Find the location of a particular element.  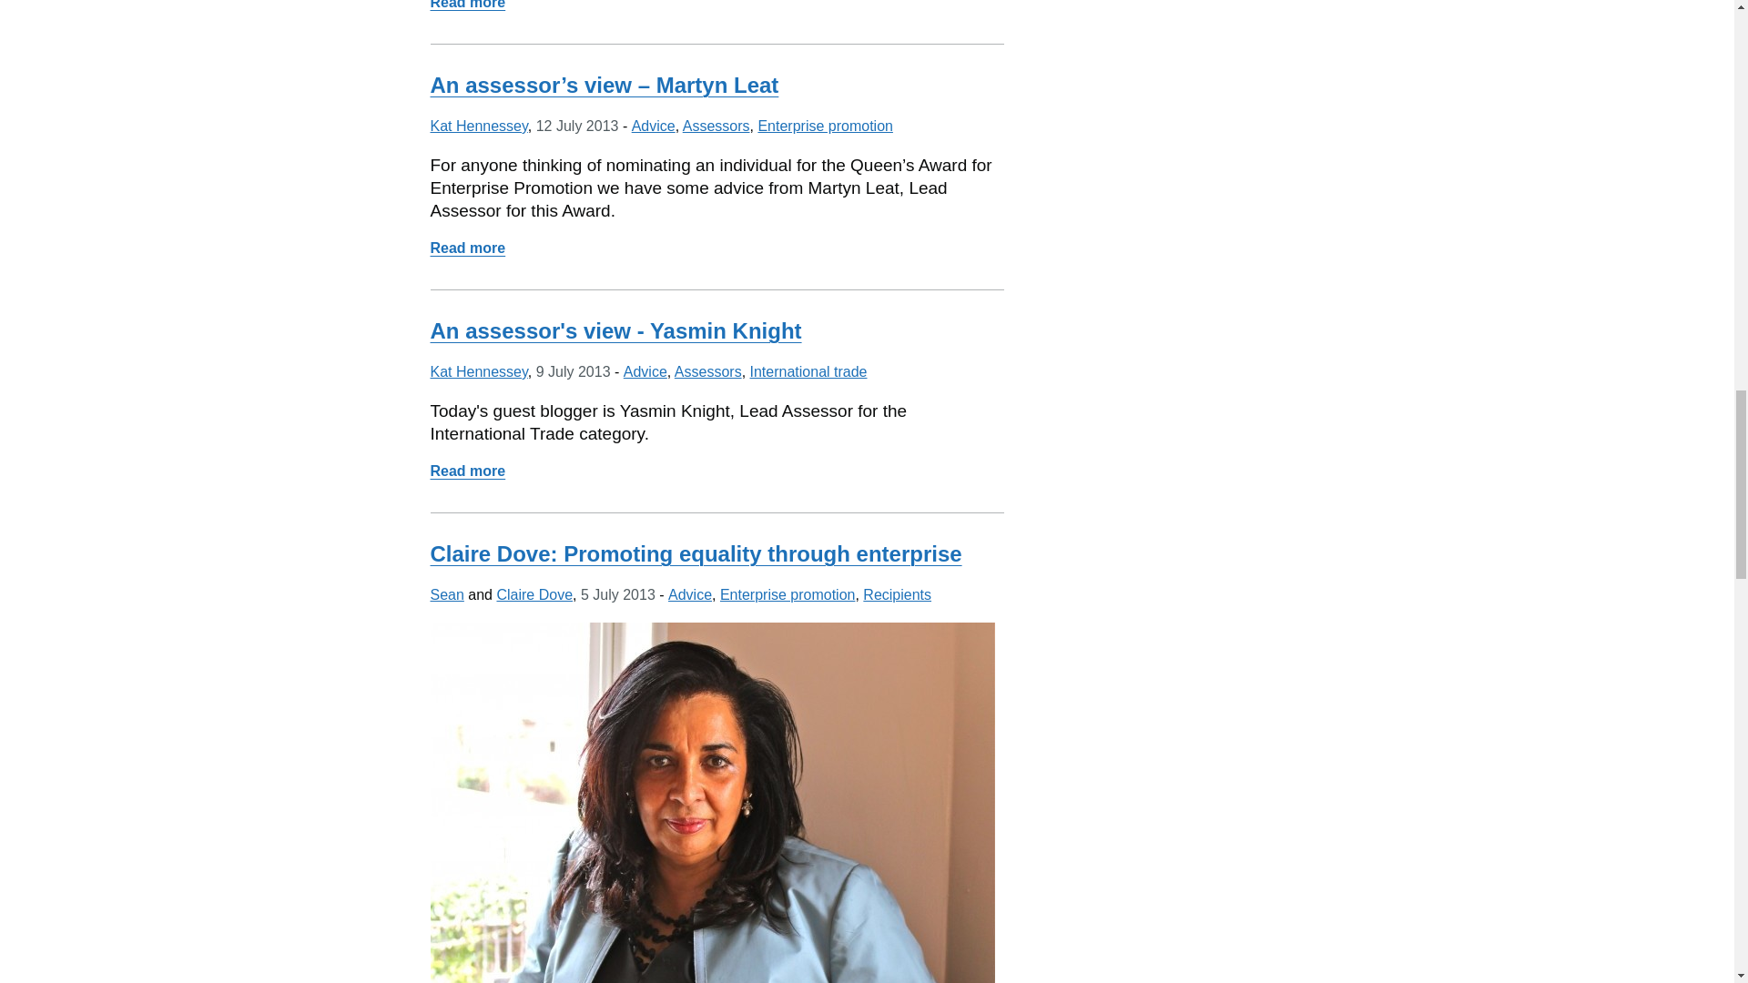

Claire Dove: Promoting equality through enterprise is located at coordinates (696, 553).